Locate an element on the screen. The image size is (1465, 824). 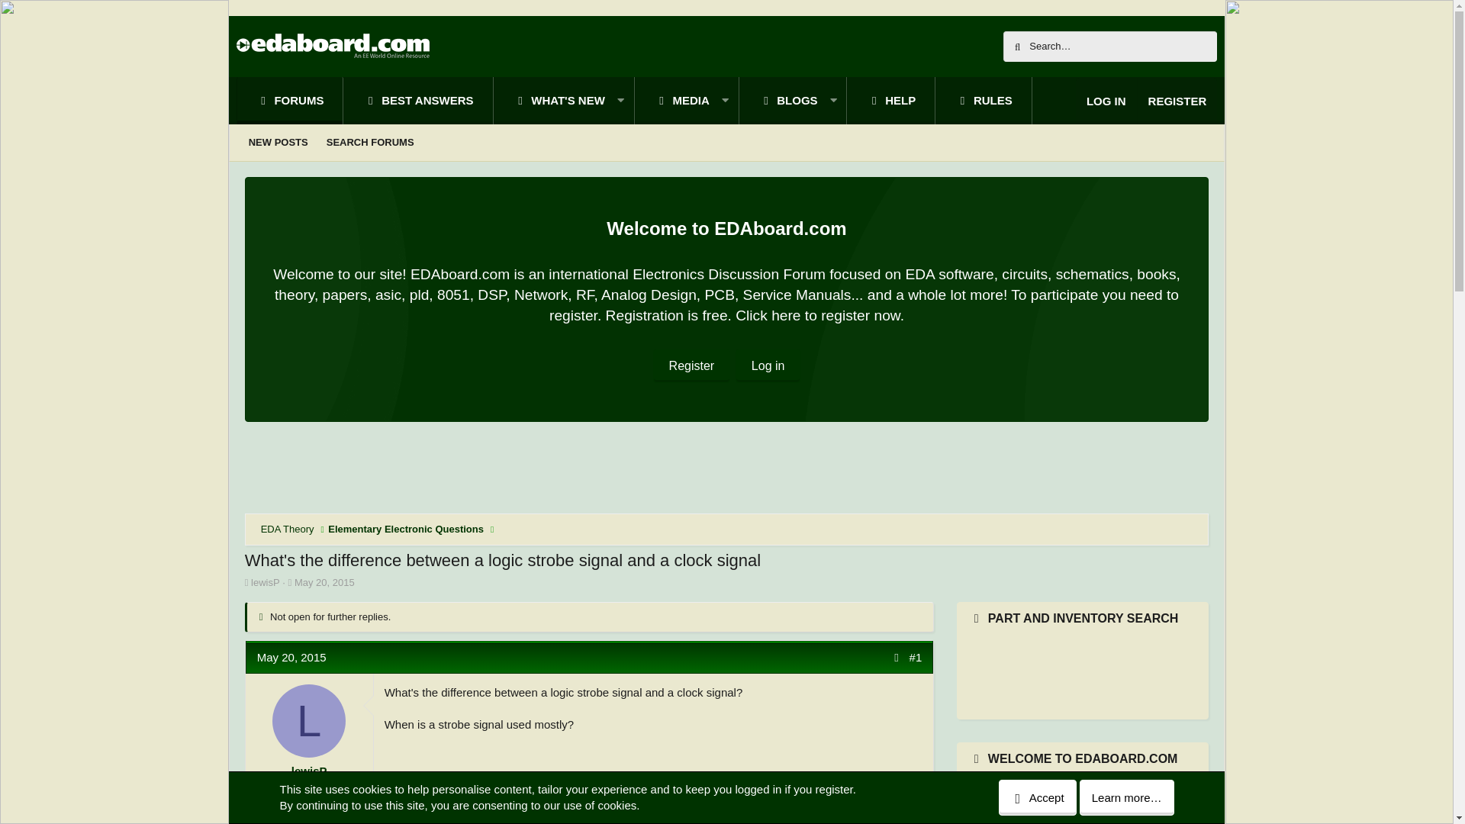
MEDIA is located at coordinates (674, 101).